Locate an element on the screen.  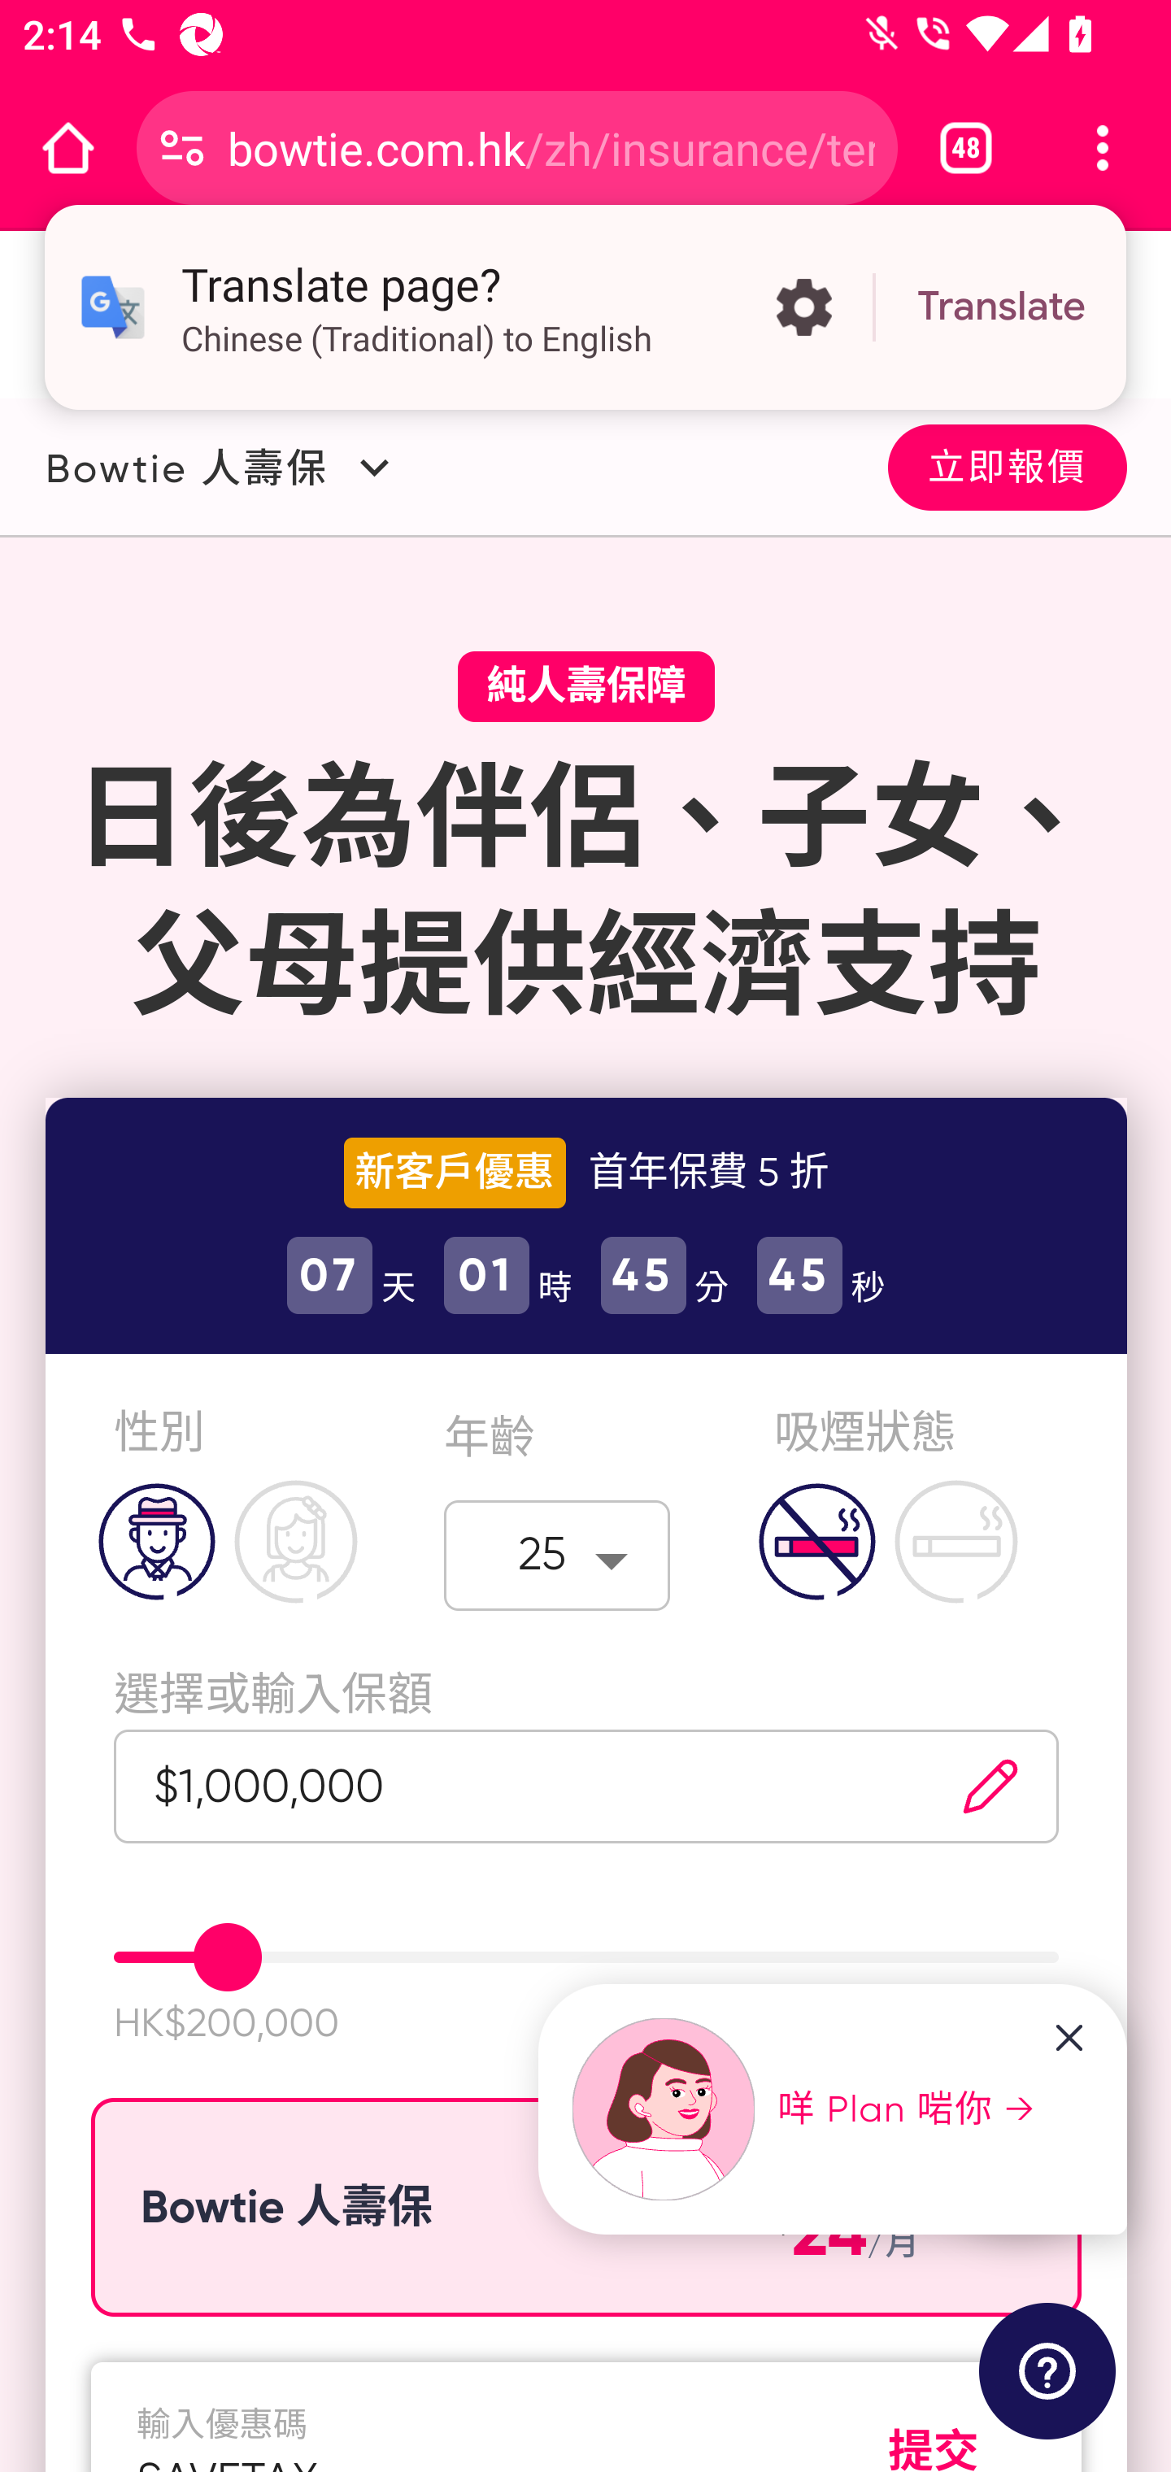
$1,000,000 is located at coordinates (506, 1786).